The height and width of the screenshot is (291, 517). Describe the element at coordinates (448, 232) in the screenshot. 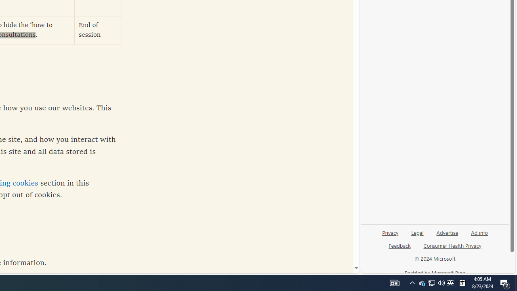

I see `Advertise` at that location.